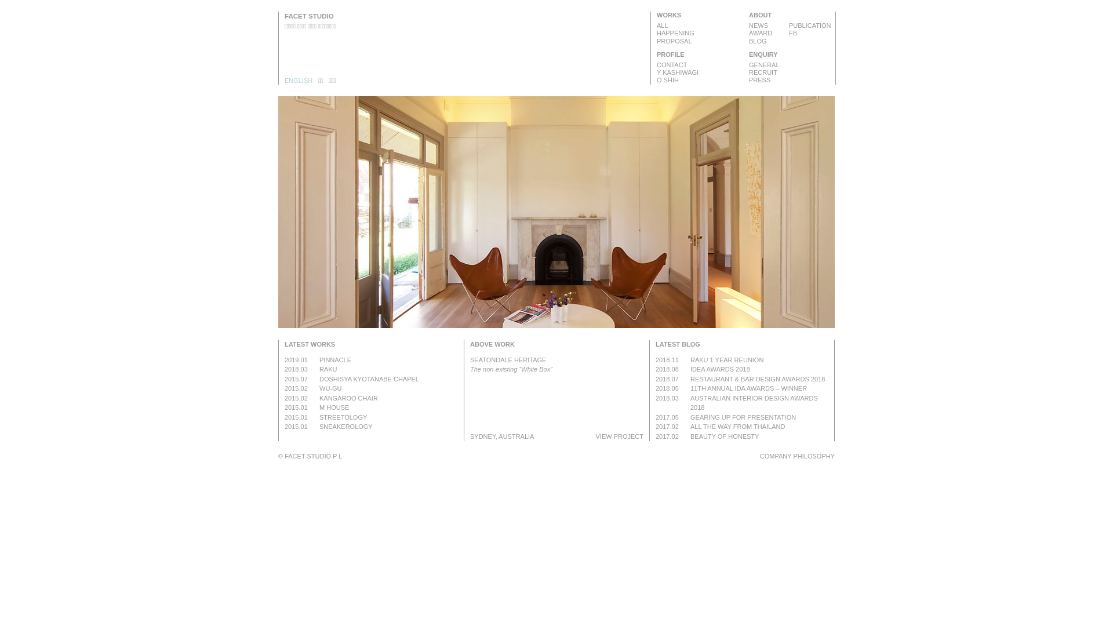 This screenshot has width=1113, height=626. What do you see at coordinates (759, 427) in the screenshot?
I see `ALL THE WAY FROM THAILAND` at bounding box center [759, 427].